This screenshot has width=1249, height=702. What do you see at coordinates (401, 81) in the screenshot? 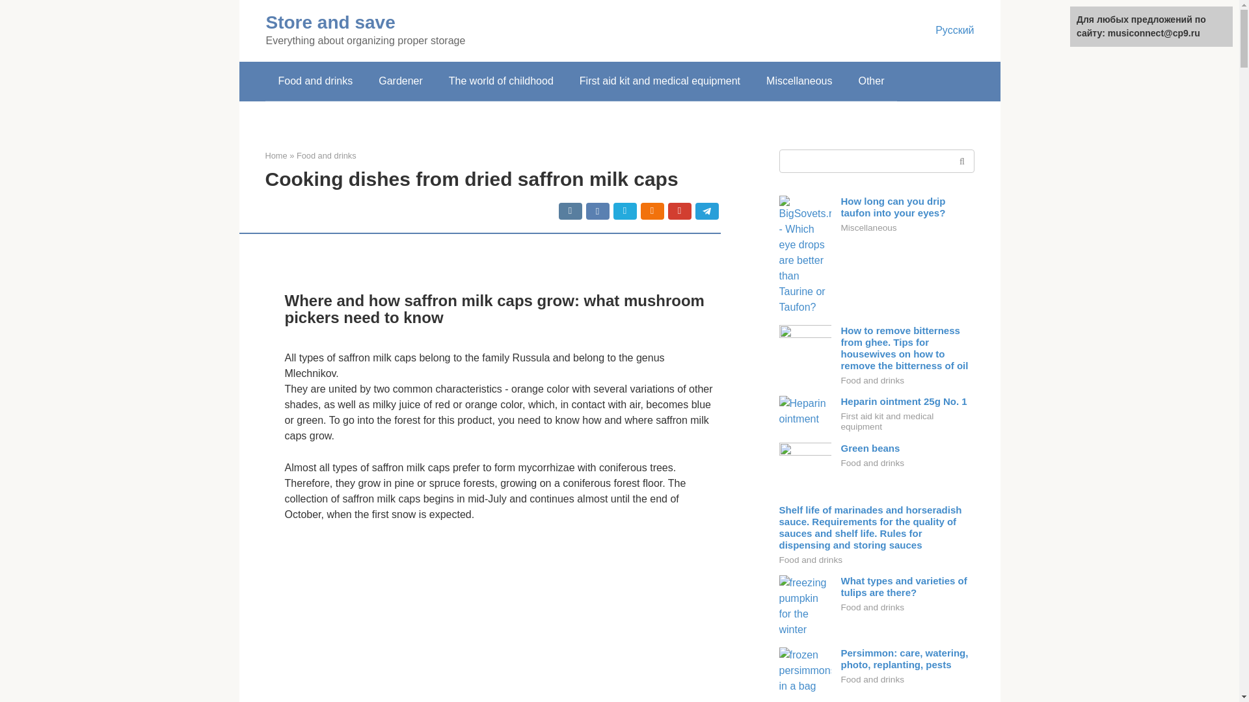
I see `Gardener` at bounding box center [401, 81].